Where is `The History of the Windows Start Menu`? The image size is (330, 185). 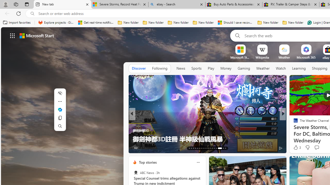 The History of the Windows Start Menu is located at coordinates (207, 139).